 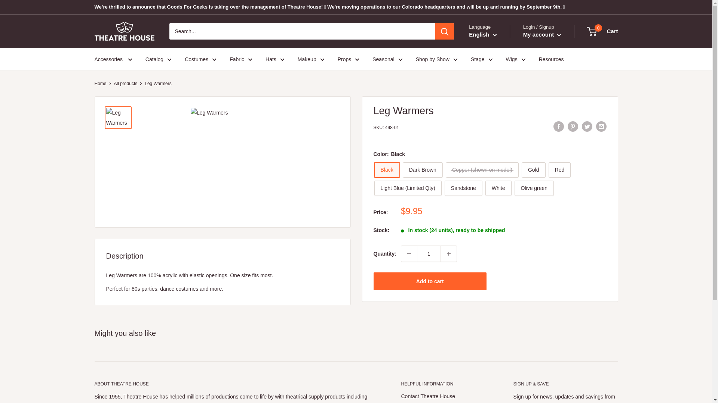 I want to click on Olive green, so click(x=534, y=188).